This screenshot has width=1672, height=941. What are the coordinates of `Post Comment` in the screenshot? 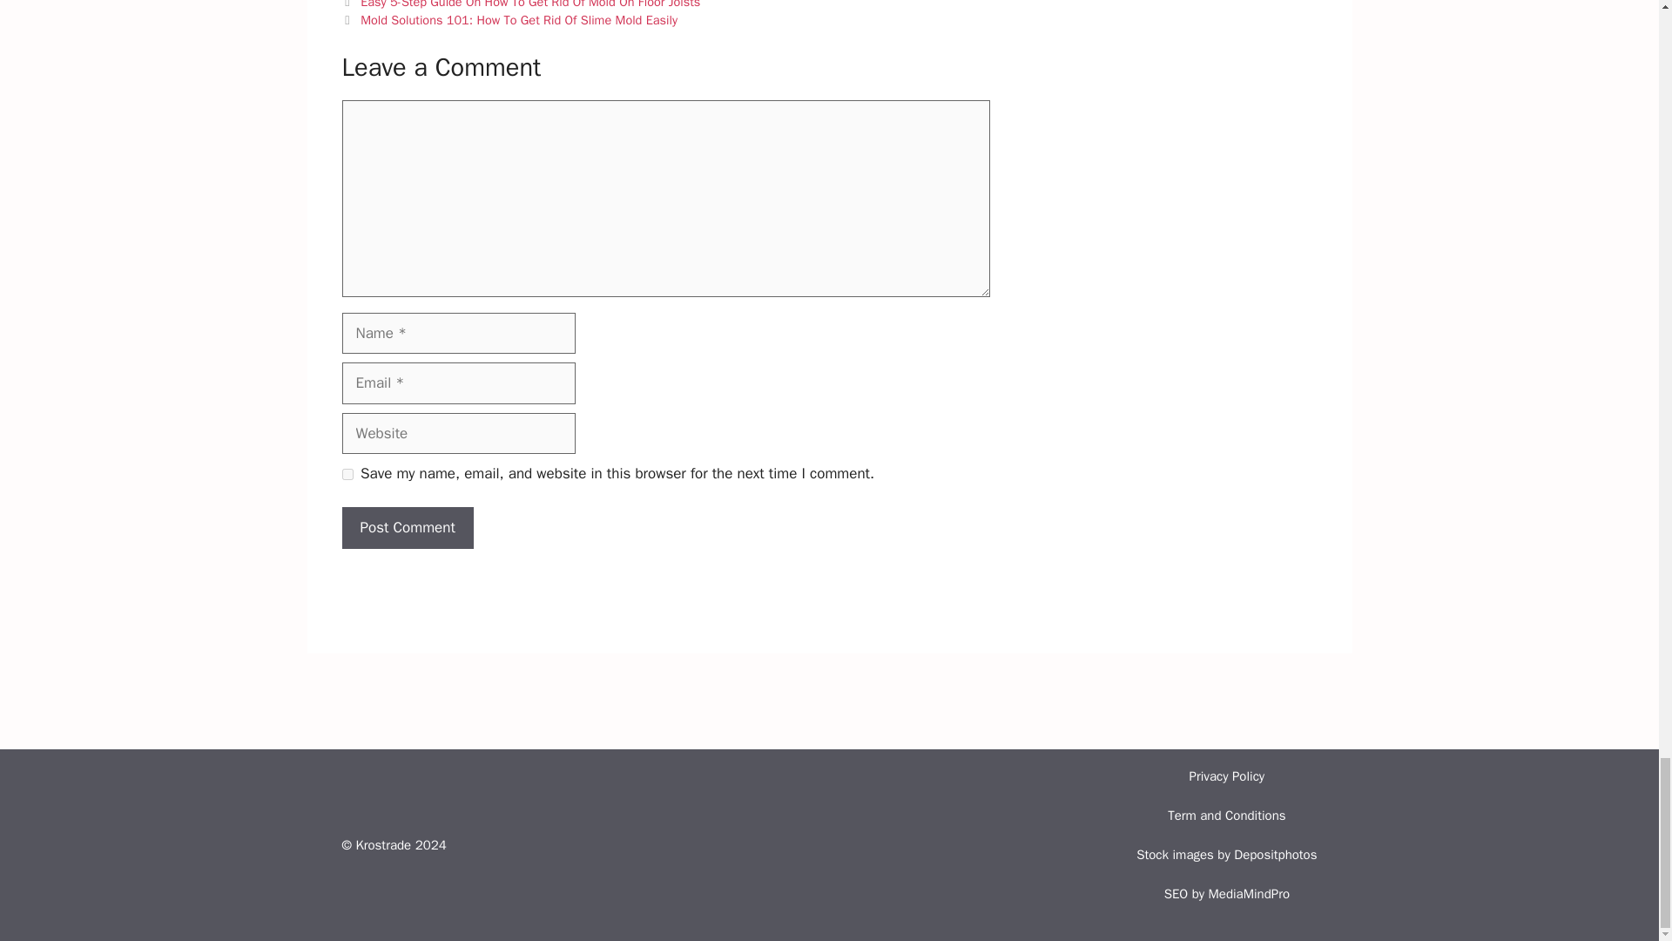 It's located at (407, 528).